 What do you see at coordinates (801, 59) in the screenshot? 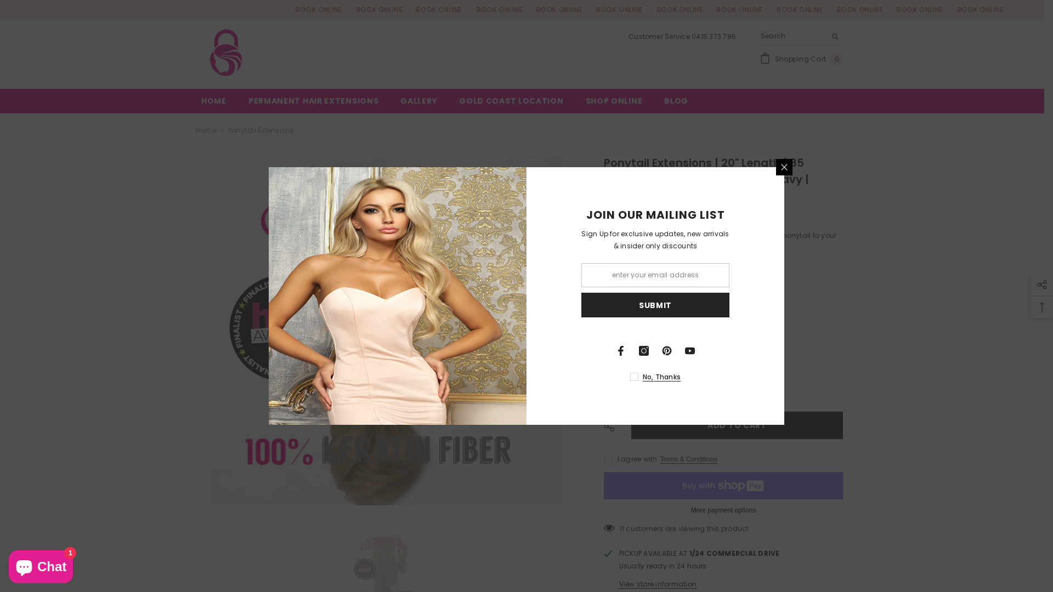
I see `Shopping Cart 0
0 items` at bounding box center [801, 59].